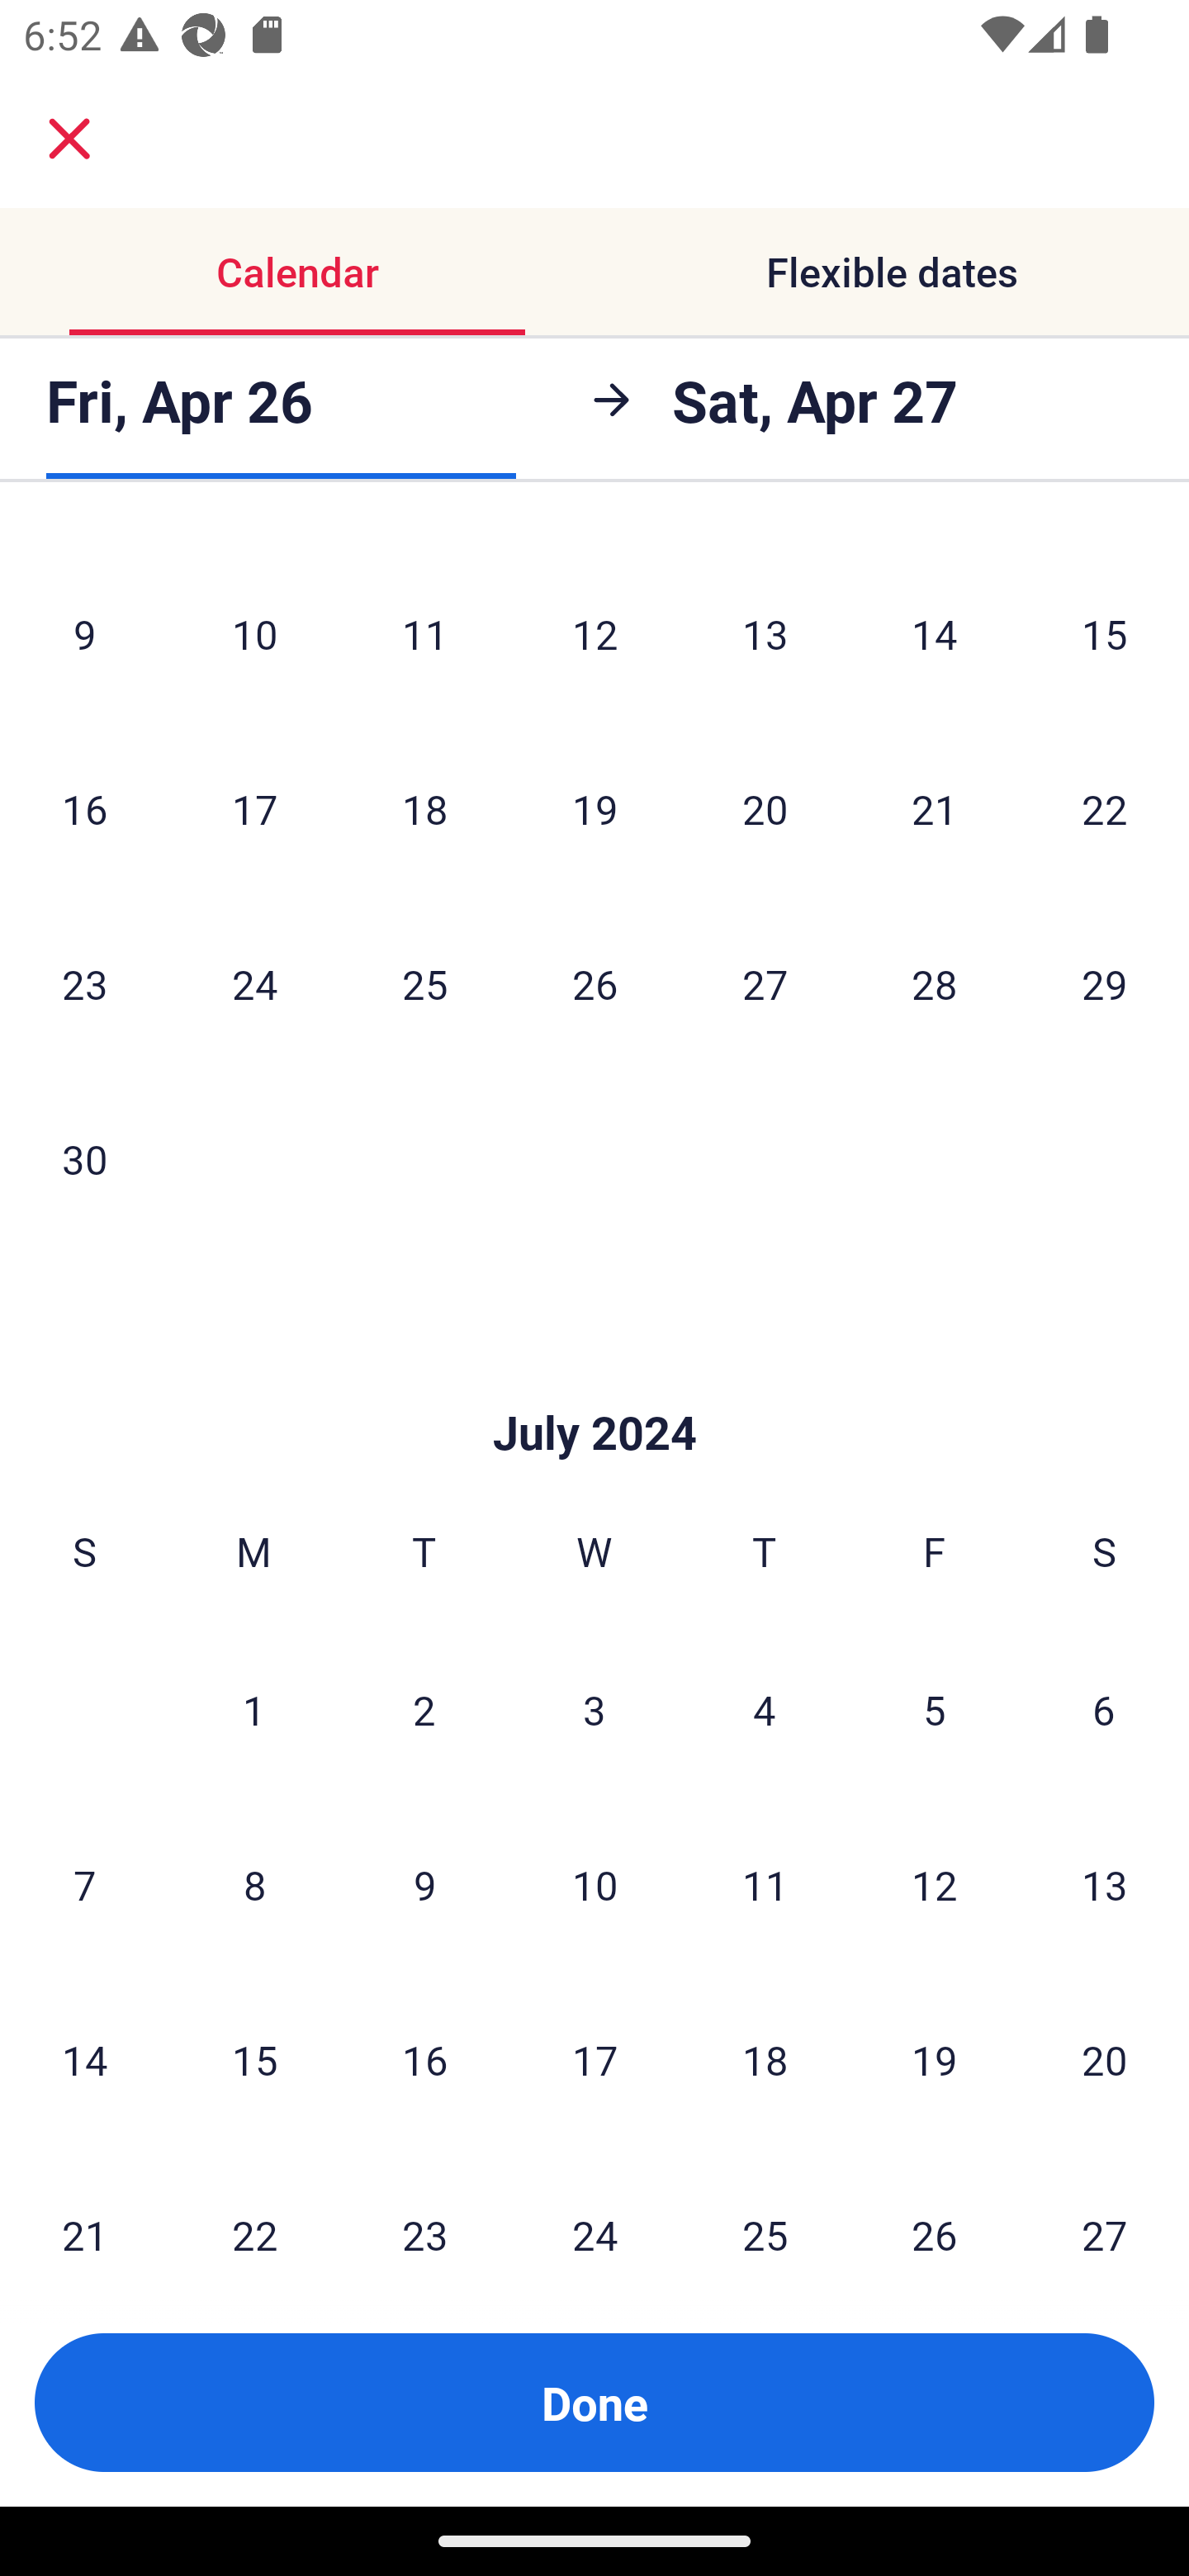  What do you see at coordinates (1105, 983) in the screenshot?
I see `29 Saturday, June 29, 2024` at bounding box center [1105, 983].